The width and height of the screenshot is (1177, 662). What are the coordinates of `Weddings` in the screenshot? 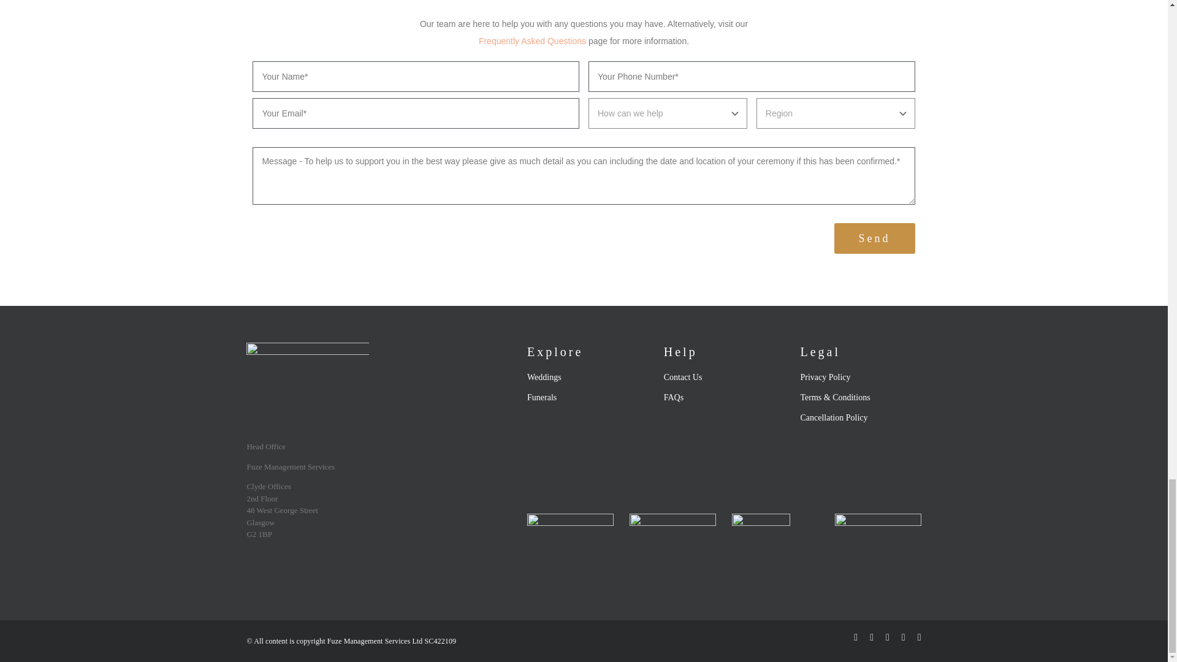 It's located at (587, 377).